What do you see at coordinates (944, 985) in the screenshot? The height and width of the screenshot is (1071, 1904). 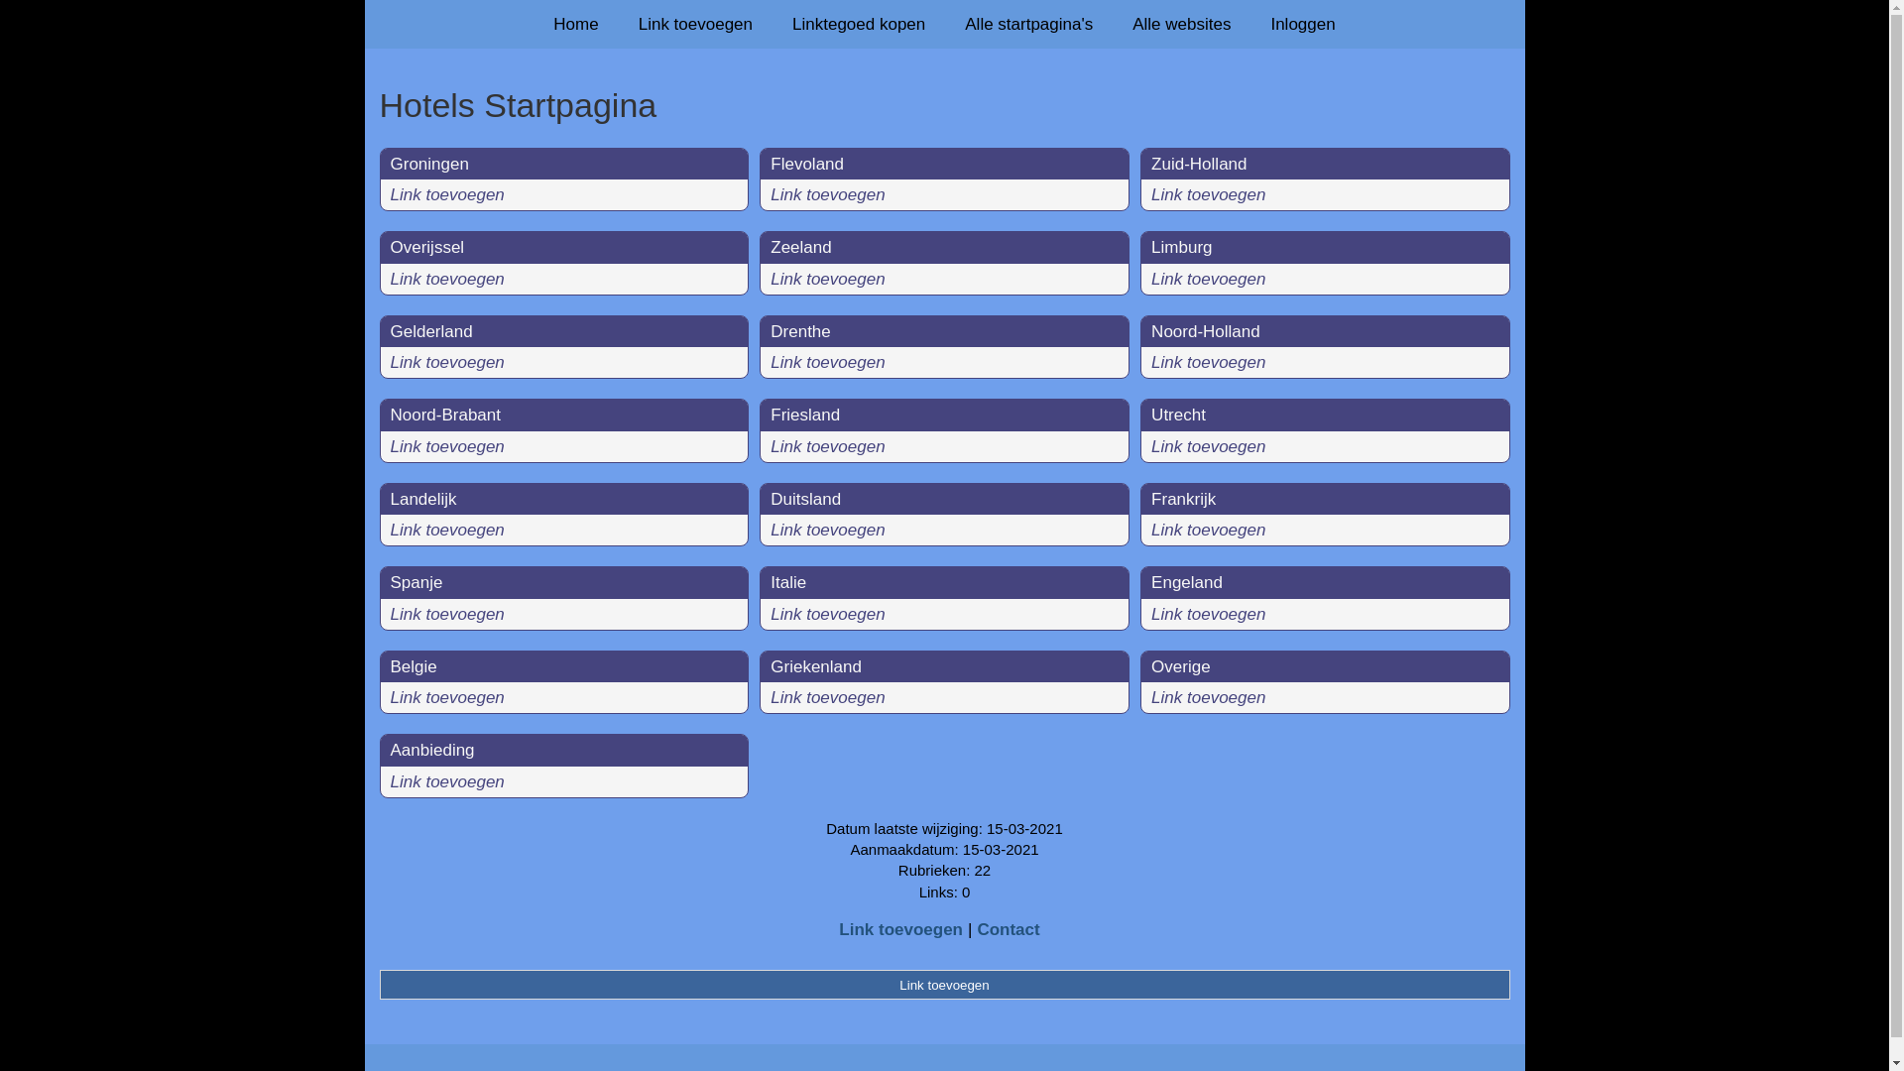 I see `Link toevoegen` at bounding box center [944, 985].